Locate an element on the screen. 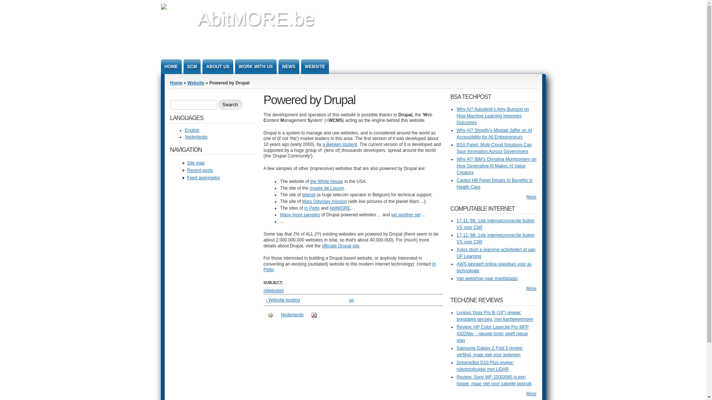  a Belgian student is located at coordinates (340, 144).